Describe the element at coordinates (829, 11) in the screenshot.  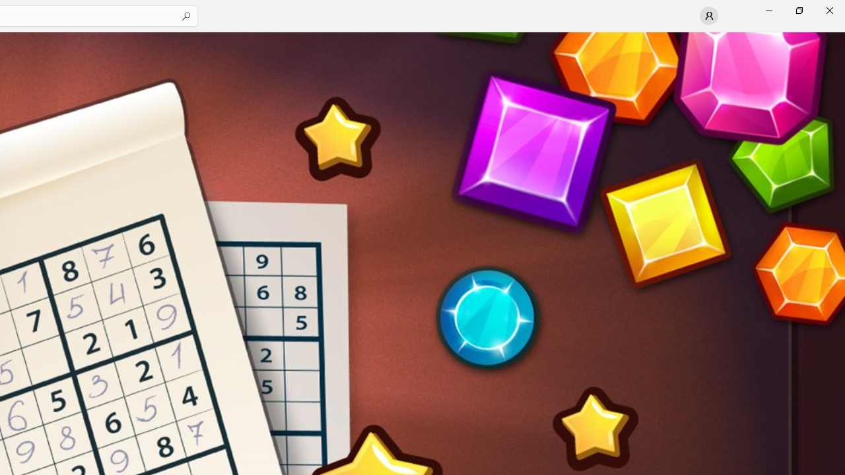
I see `Close Microsoft Store` at that location.